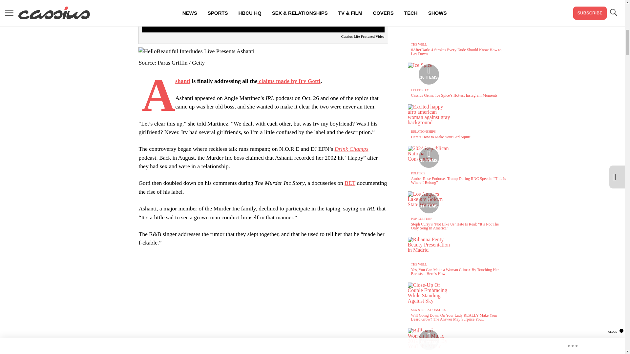  I want to click on Drink Champs, so click(420, 90).